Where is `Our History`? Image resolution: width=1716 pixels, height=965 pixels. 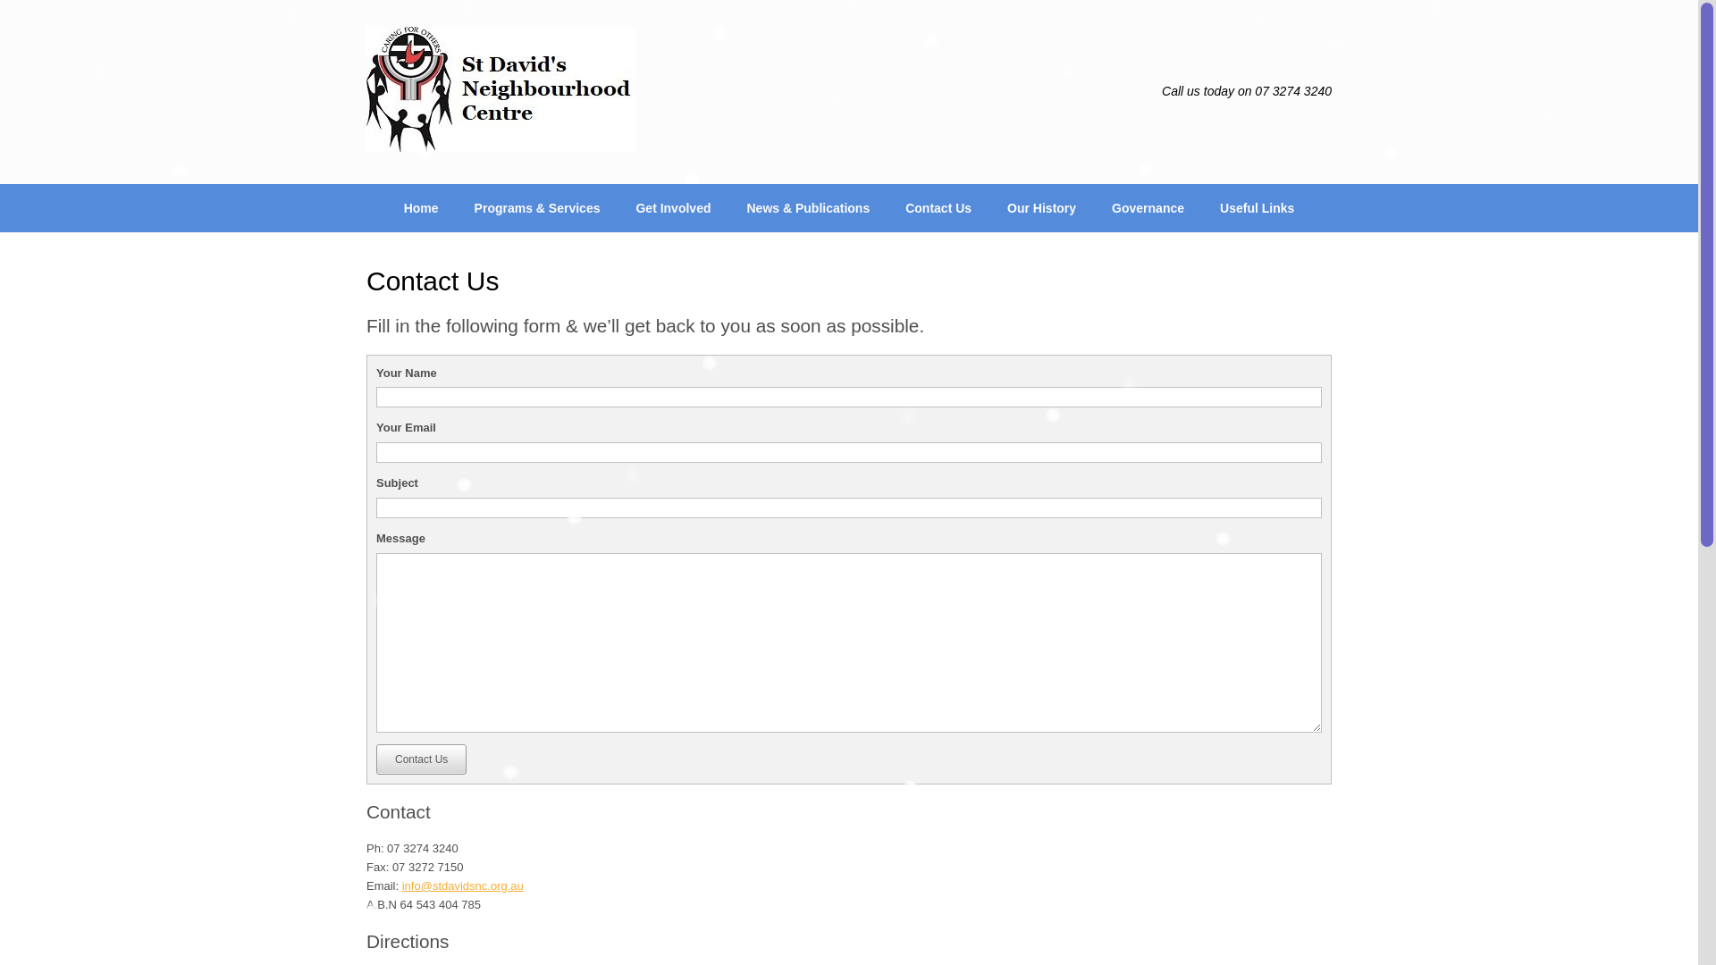
Our History is located at coordinates (1042, 208).